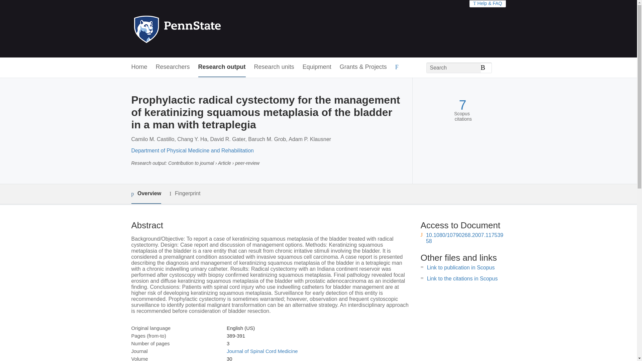 Image resolution: width=642 pixels, height=361 pixels. I want to click on Researchers, so click(173, 67).